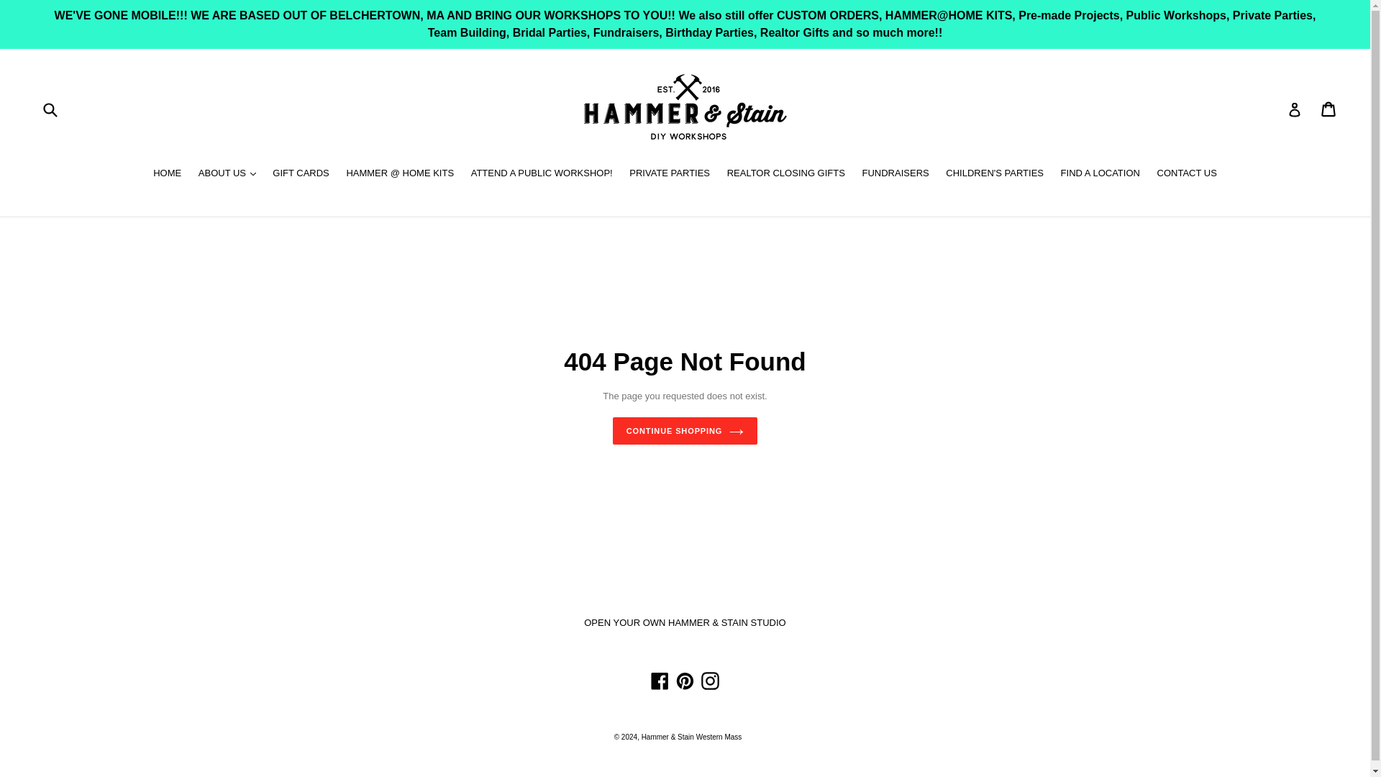  I want to click on ATTEND A PUBLIC WORKSHOP!, so click(542, 174).